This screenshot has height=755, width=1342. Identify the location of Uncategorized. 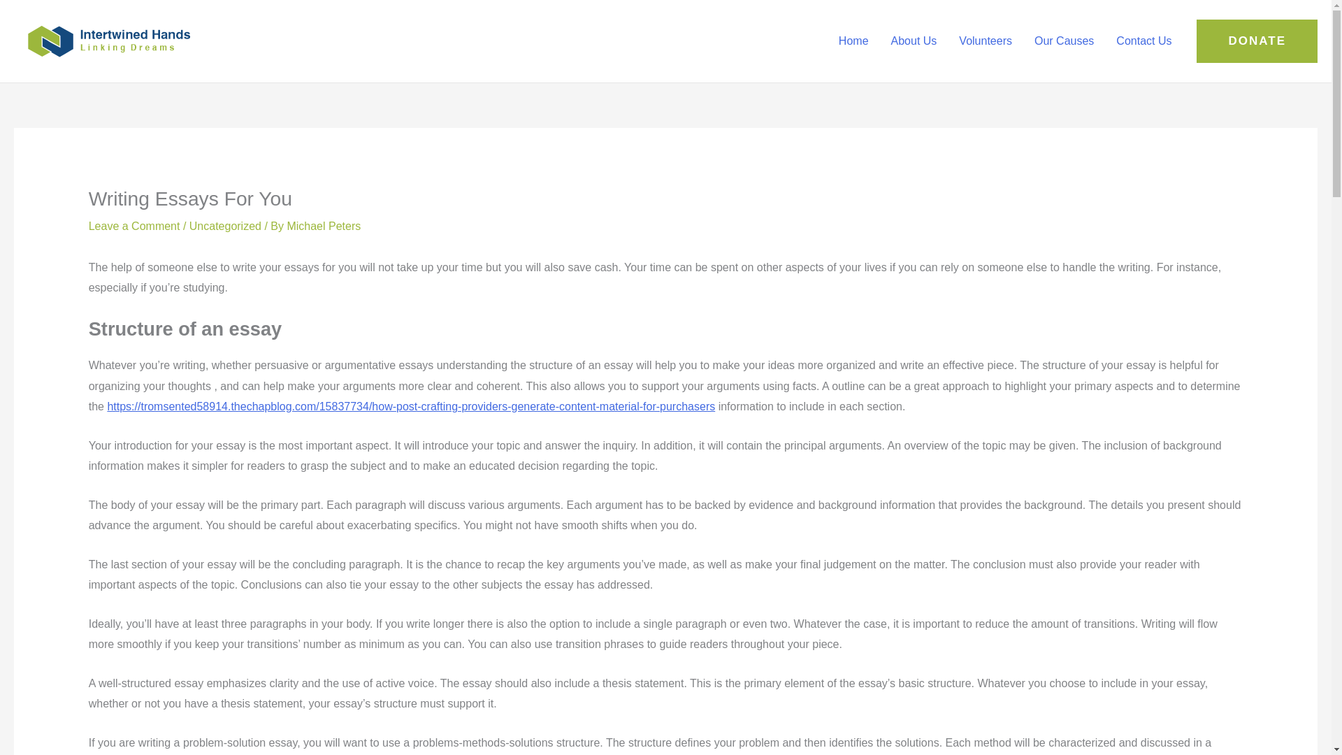
(225, 226).